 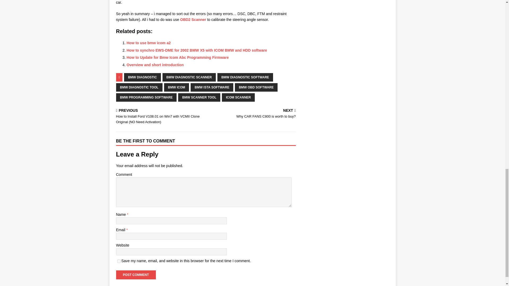 I want to click on OBD2 Scanner, so click(x=245, y=77).